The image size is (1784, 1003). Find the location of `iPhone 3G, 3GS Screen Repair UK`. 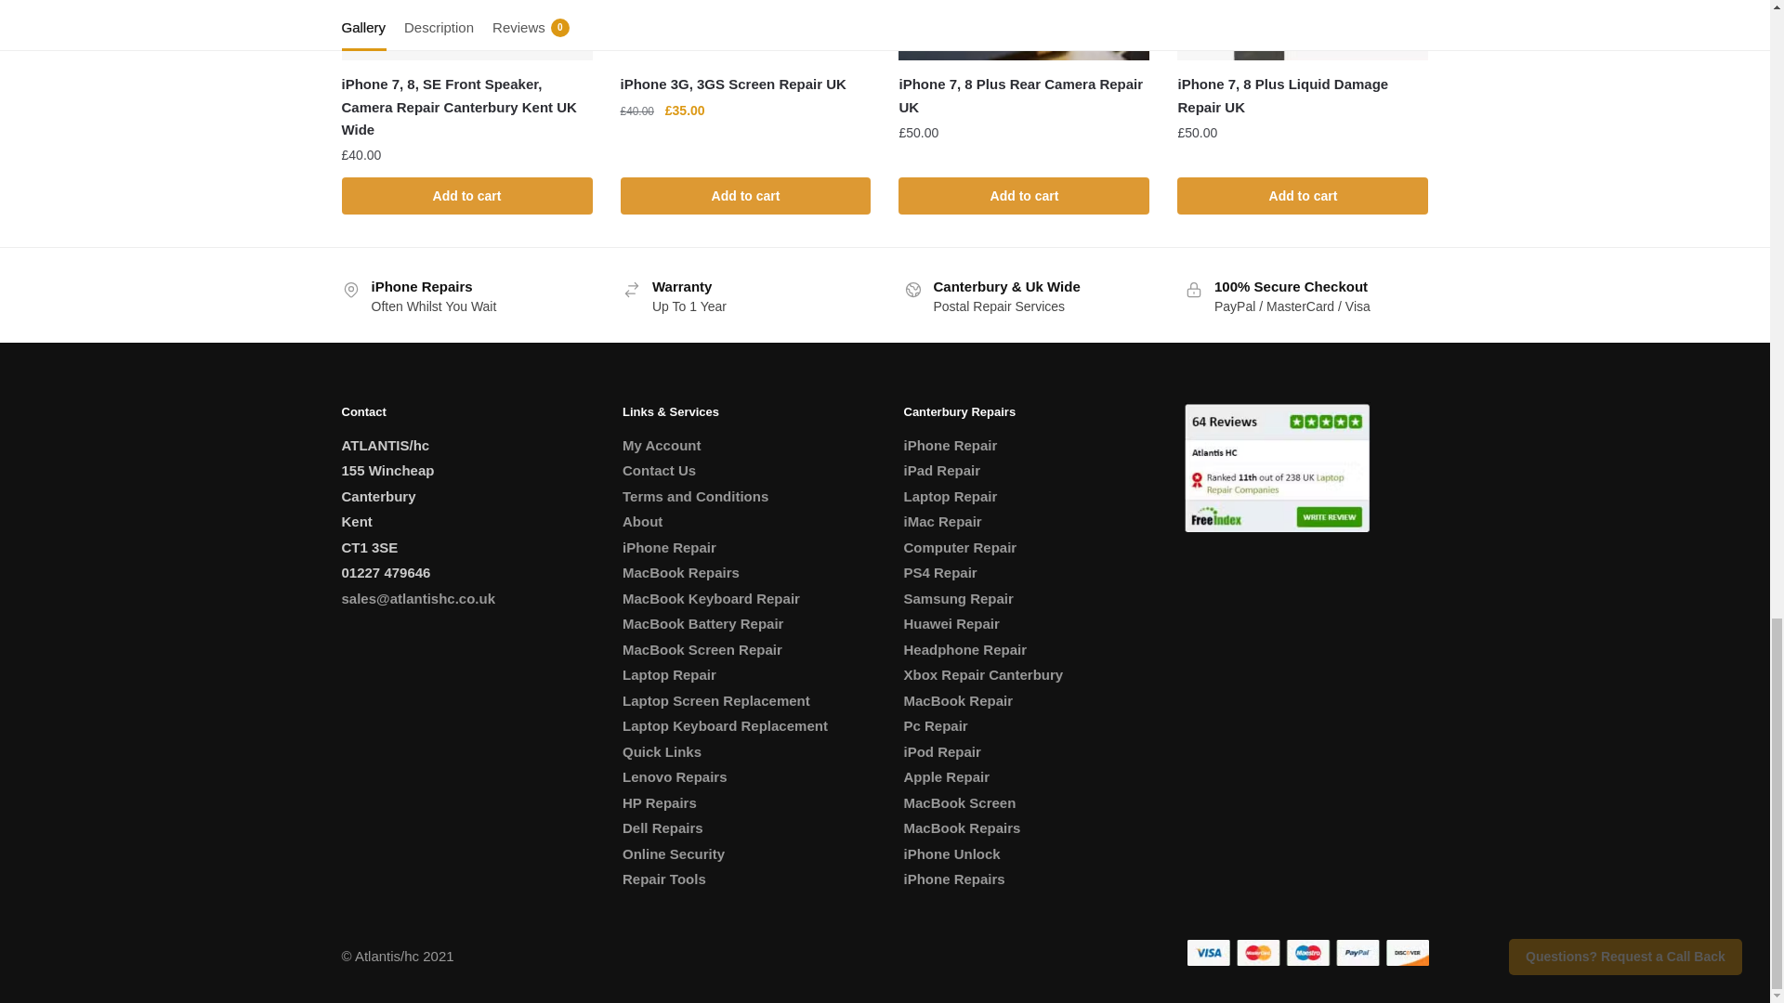

iPhone 3G, 3GS Screen Repair UK is located at coordinates (746, 30).